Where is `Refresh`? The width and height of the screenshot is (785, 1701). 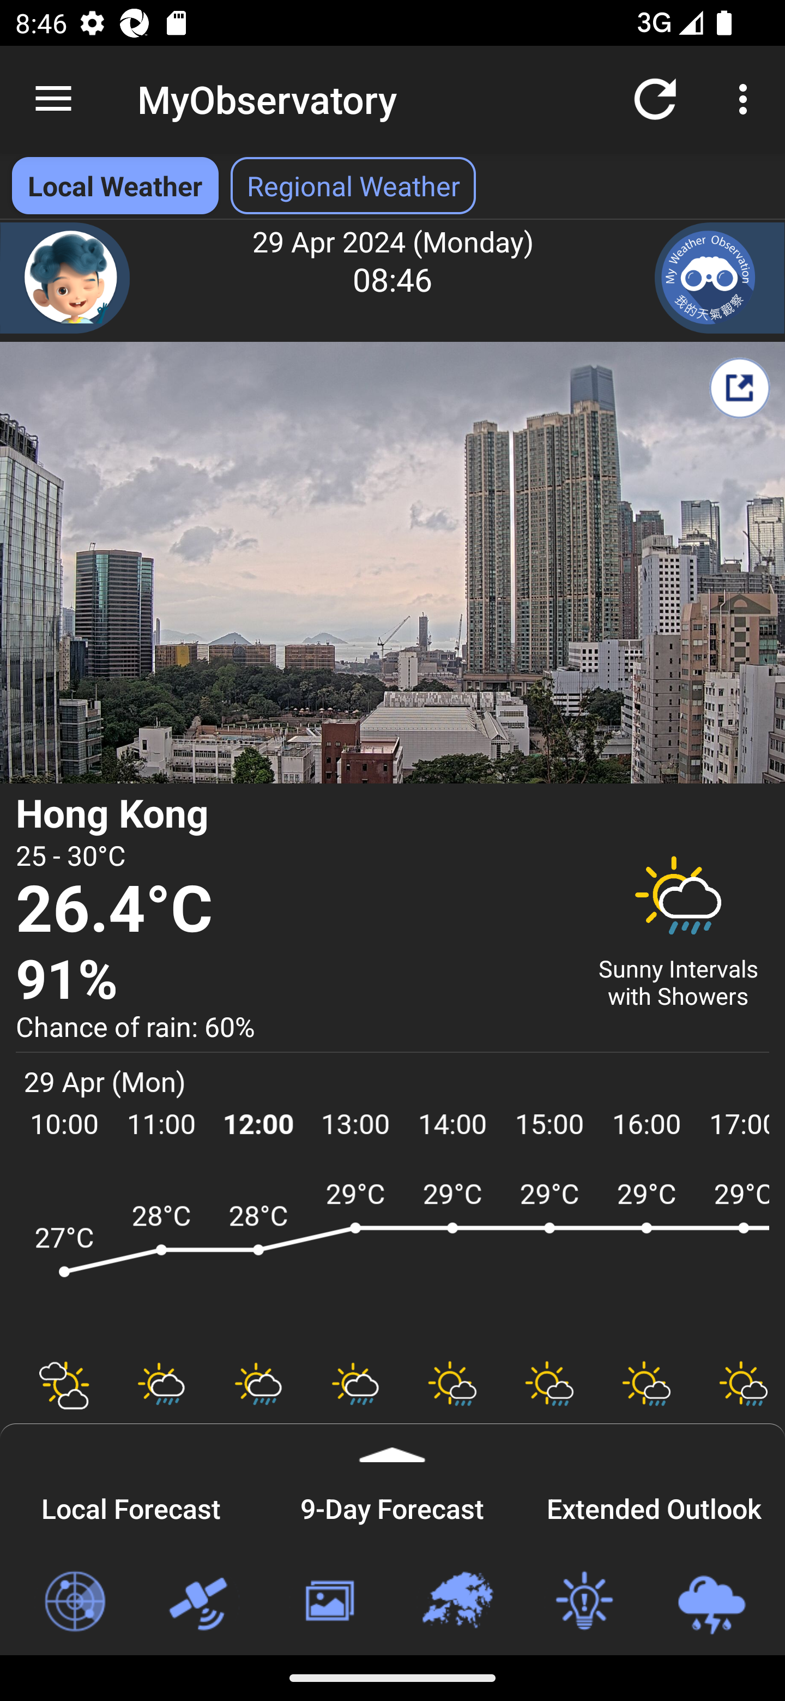 Refresh is located at coordinates (655, 98).